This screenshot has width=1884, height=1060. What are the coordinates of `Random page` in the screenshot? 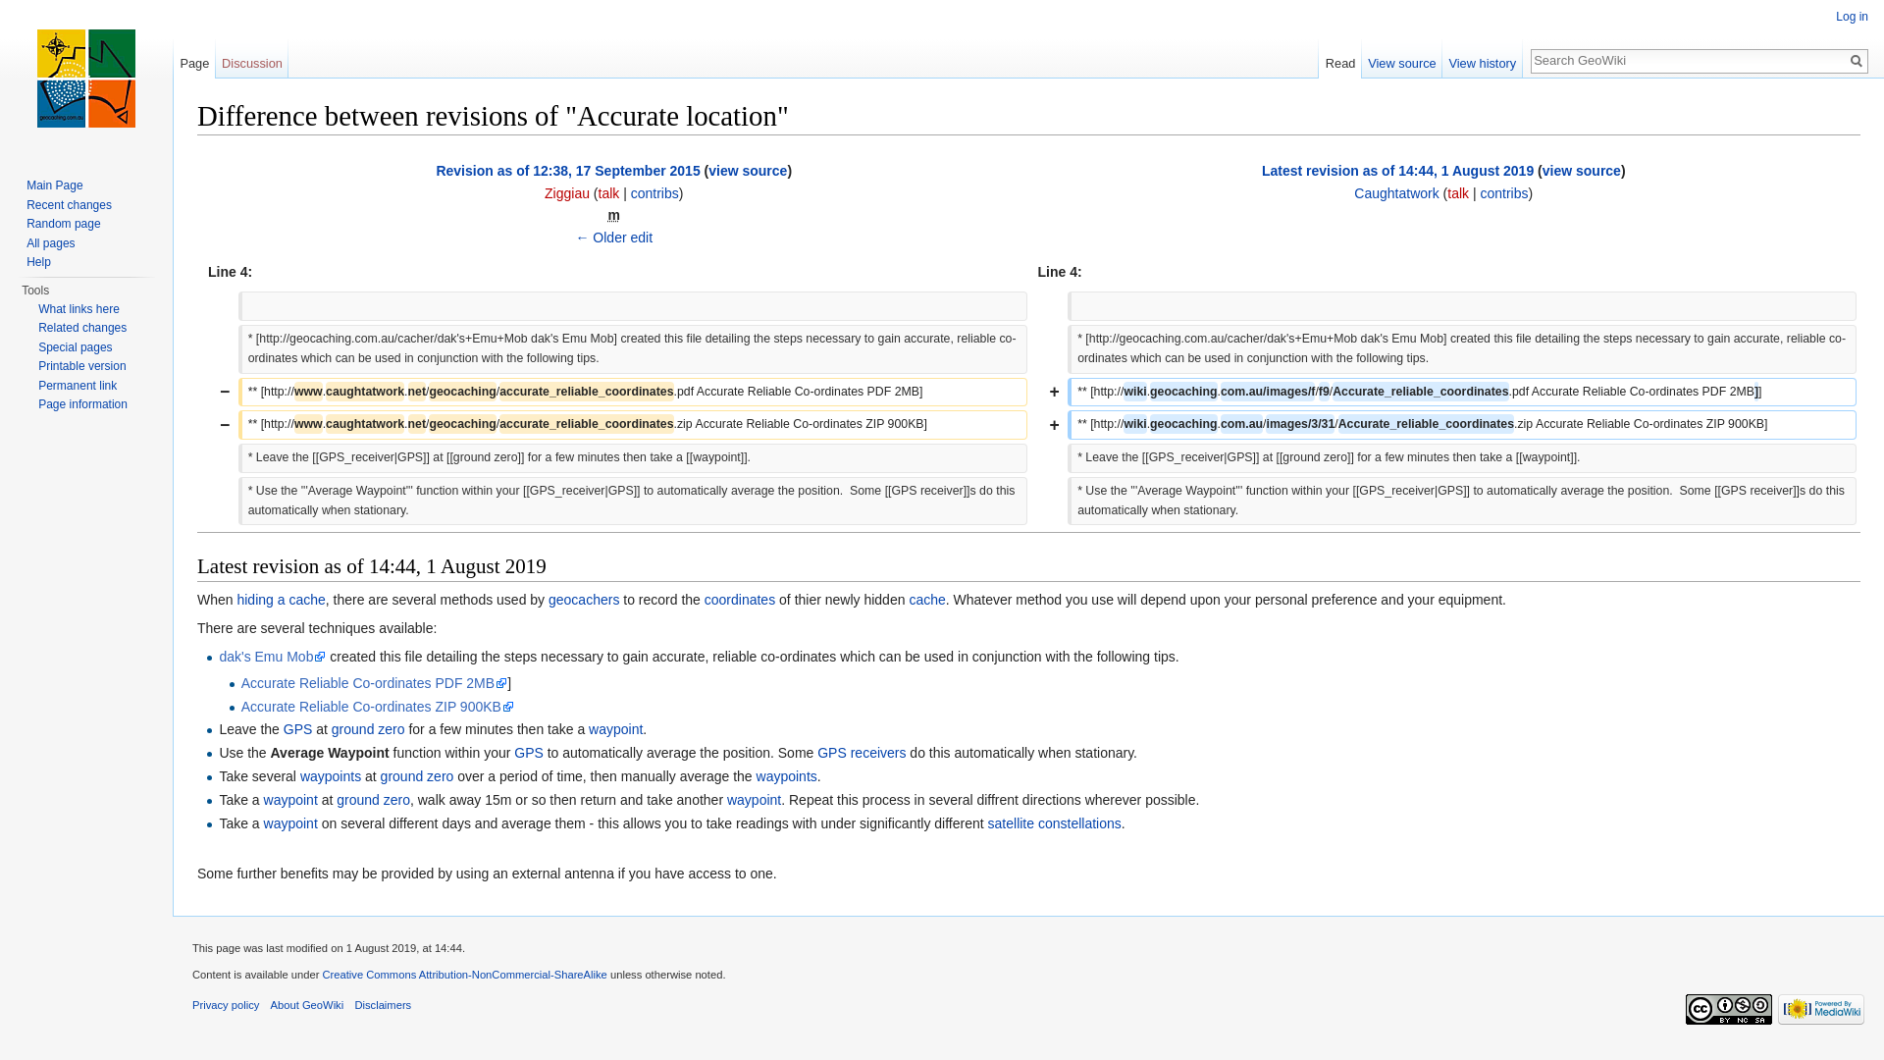 It's located at (63, 224).